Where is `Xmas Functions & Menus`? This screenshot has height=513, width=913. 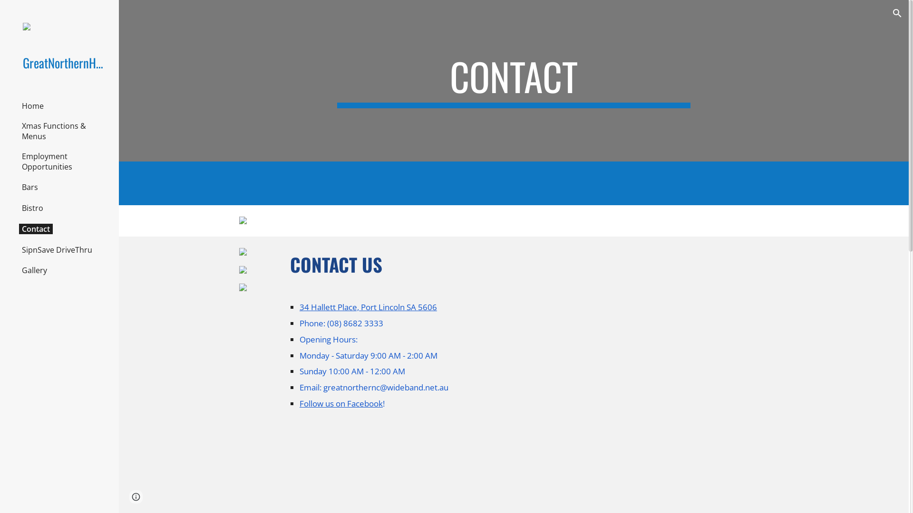 Xmas Functions & Menus is located at coordinates (64, 131).